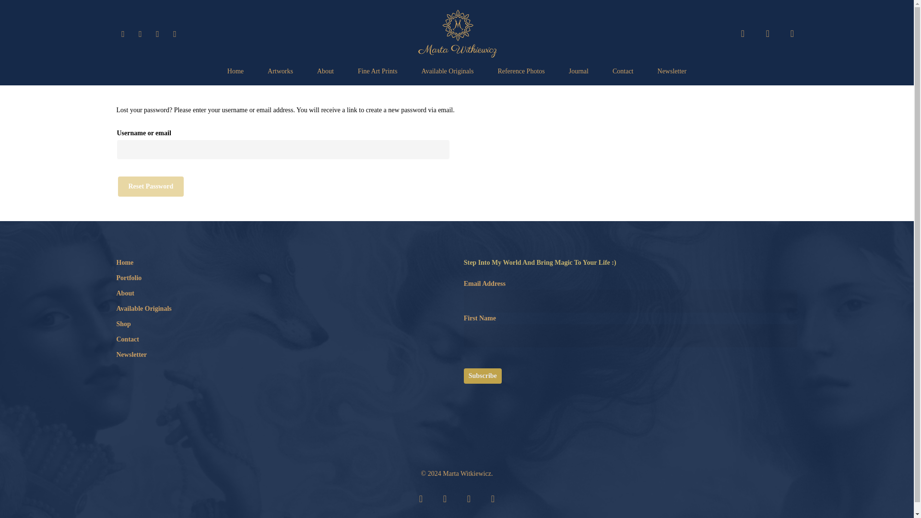 The width and height of the screenshot is (921, 518). What do you see at coordinates (283, 354) in the screenshot?
I see `Newsletter` at bounding box center [283, 354].